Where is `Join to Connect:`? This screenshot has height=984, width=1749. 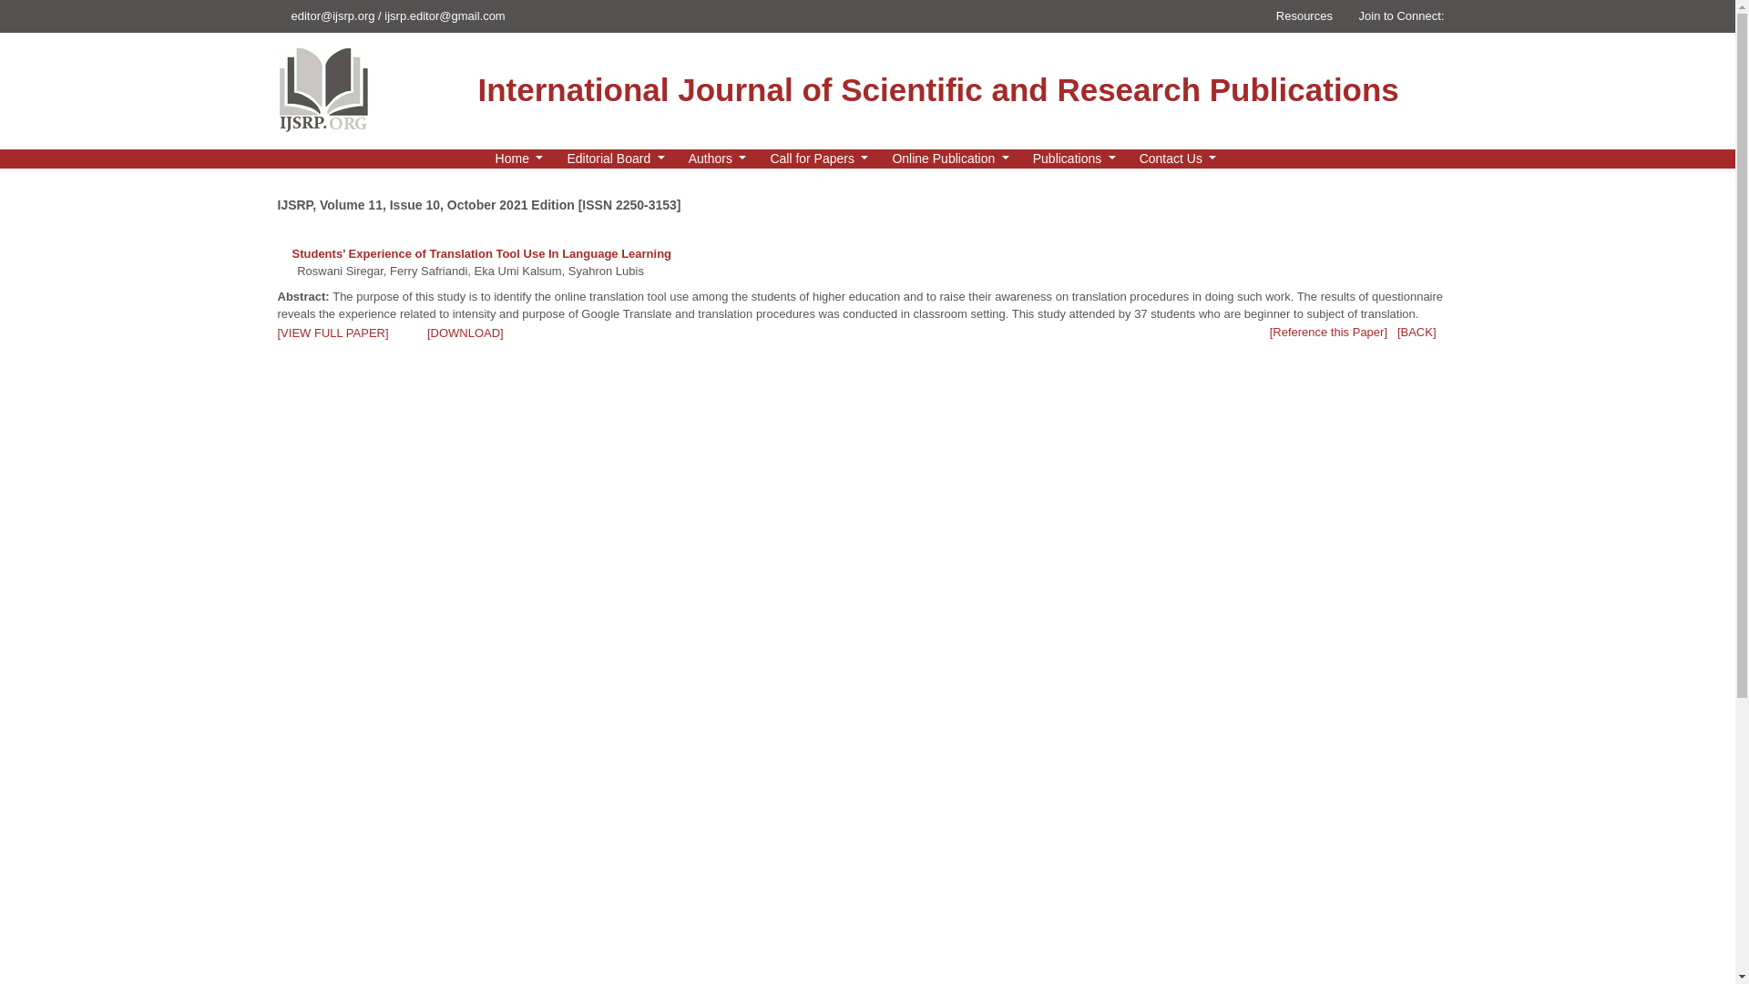 Join to Connect: is located at coordinates (1404, 15).